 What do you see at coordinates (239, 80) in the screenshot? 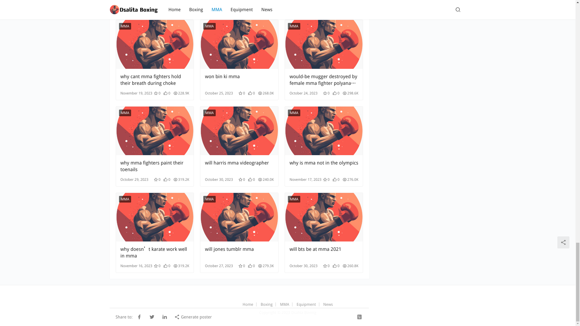
I see `won bin ki mma` at bounding box center [239, 80].